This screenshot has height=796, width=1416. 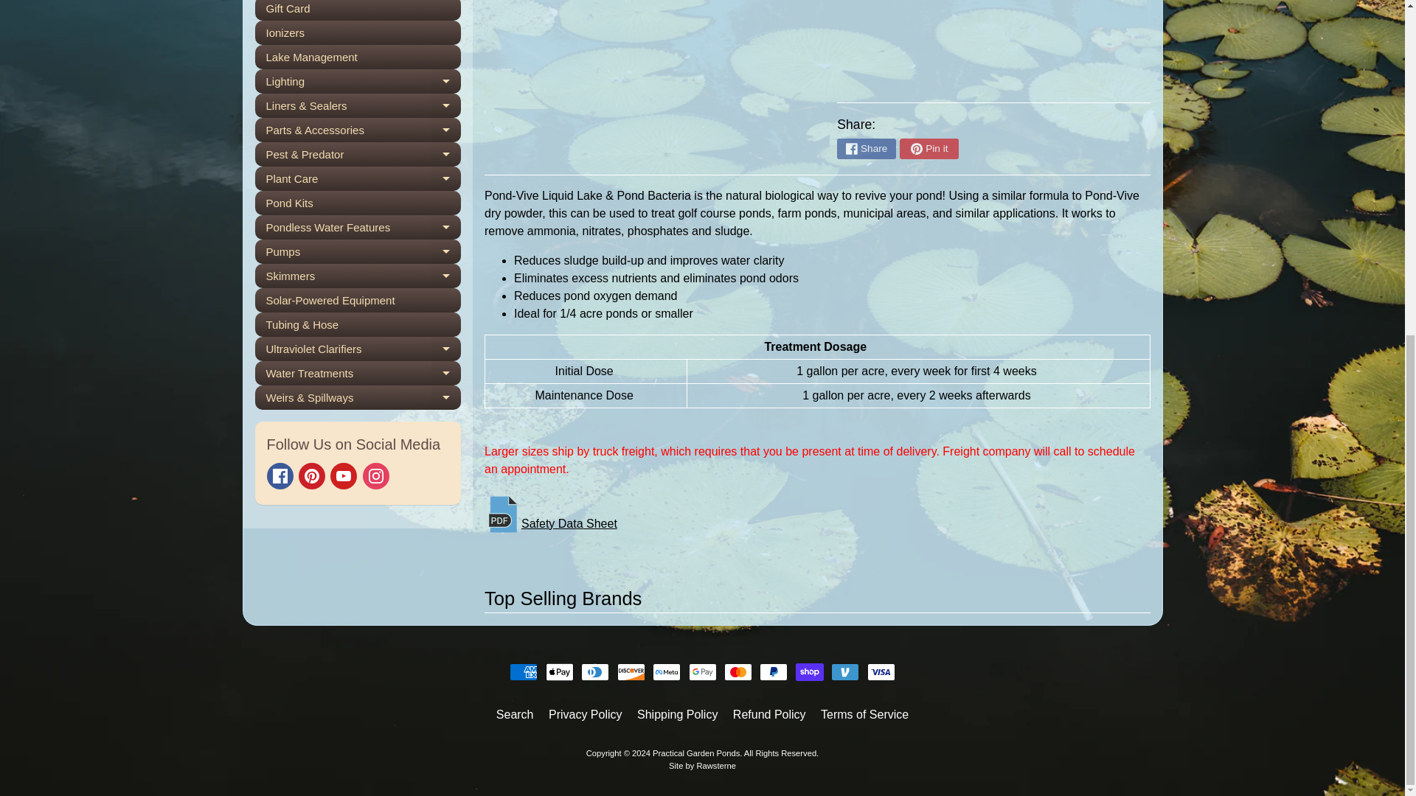 I want to click on Apple Pay, so click(x=559, y=672).